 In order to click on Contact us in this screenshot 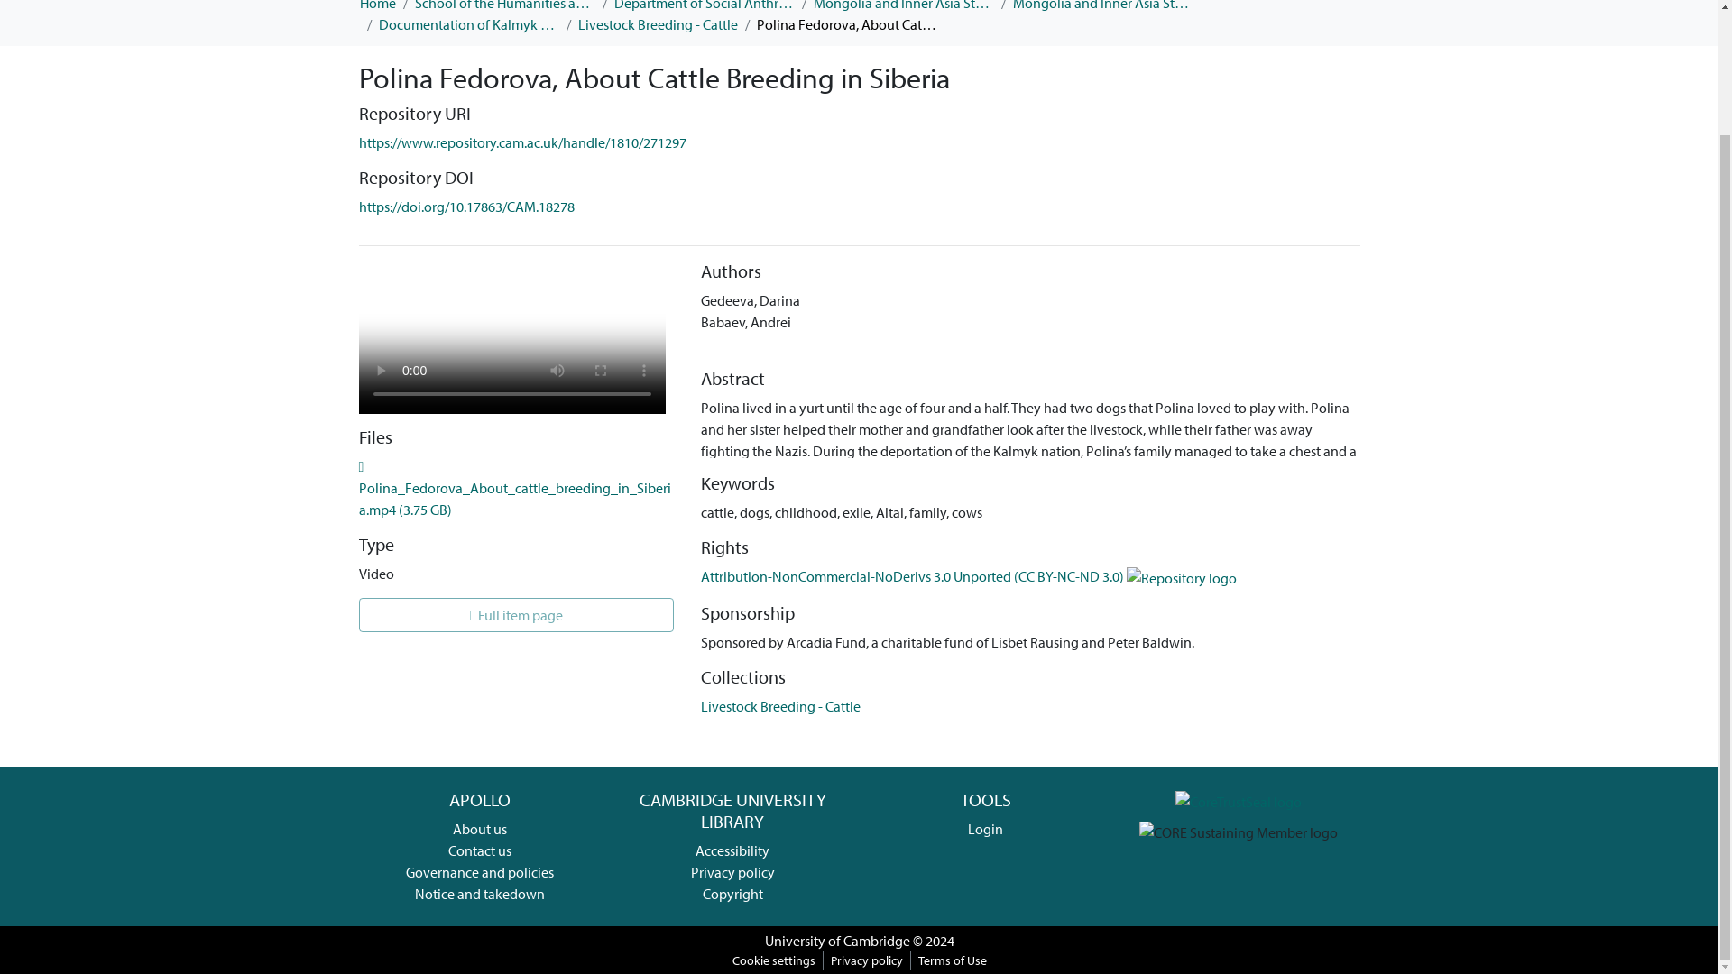, I will do `click(480, 850)`.